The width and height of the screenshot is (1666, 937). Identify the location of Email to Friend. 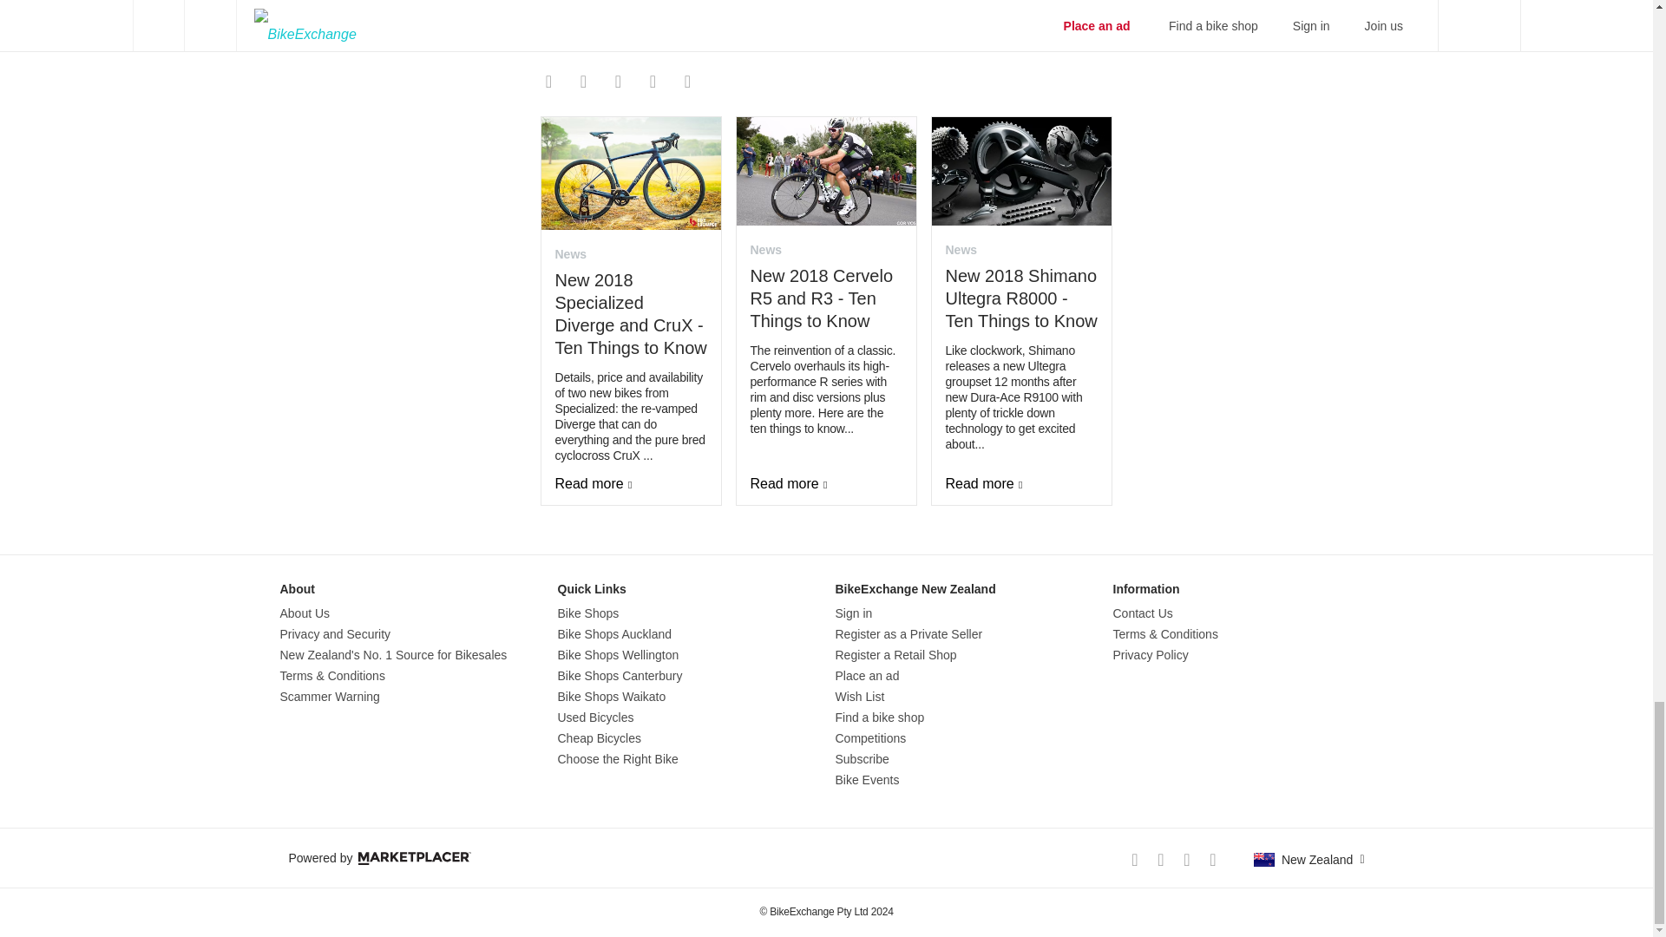
(617, 82).